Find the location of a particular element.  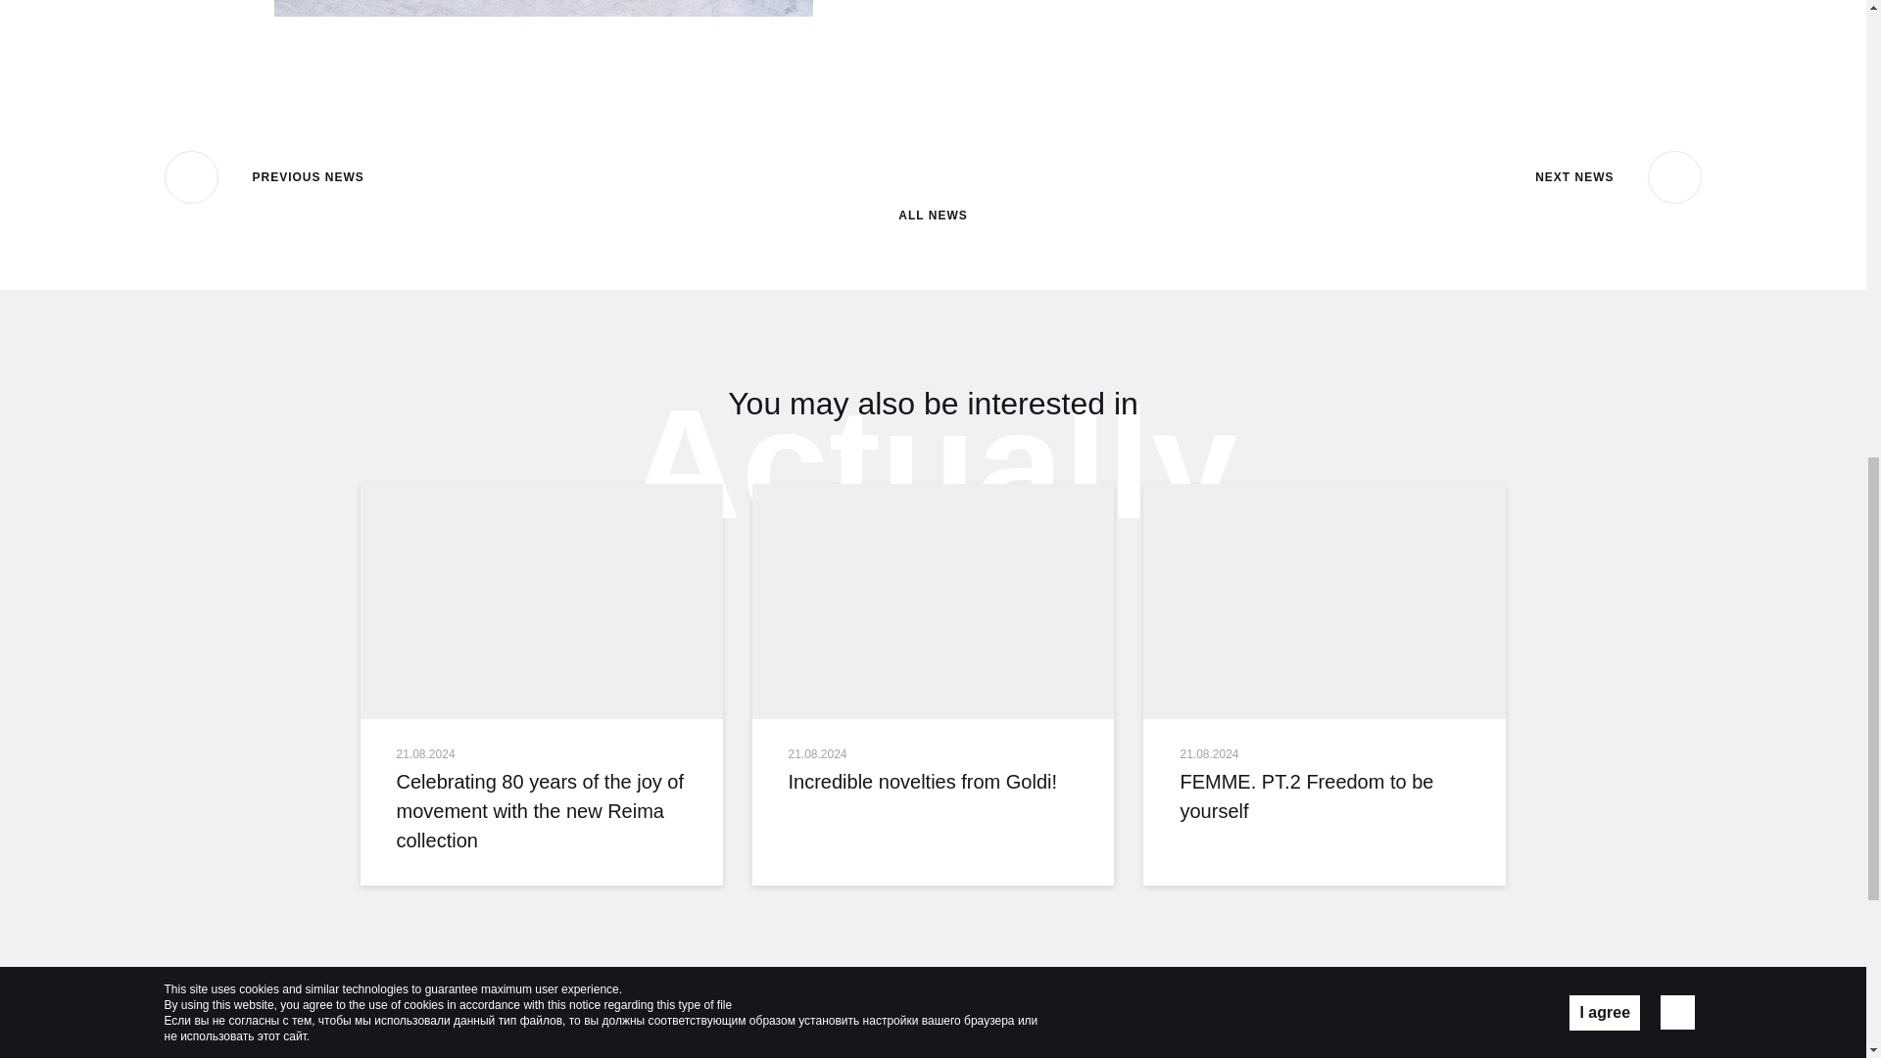

NEXT NEWS is located at coordinates (1618, 177).